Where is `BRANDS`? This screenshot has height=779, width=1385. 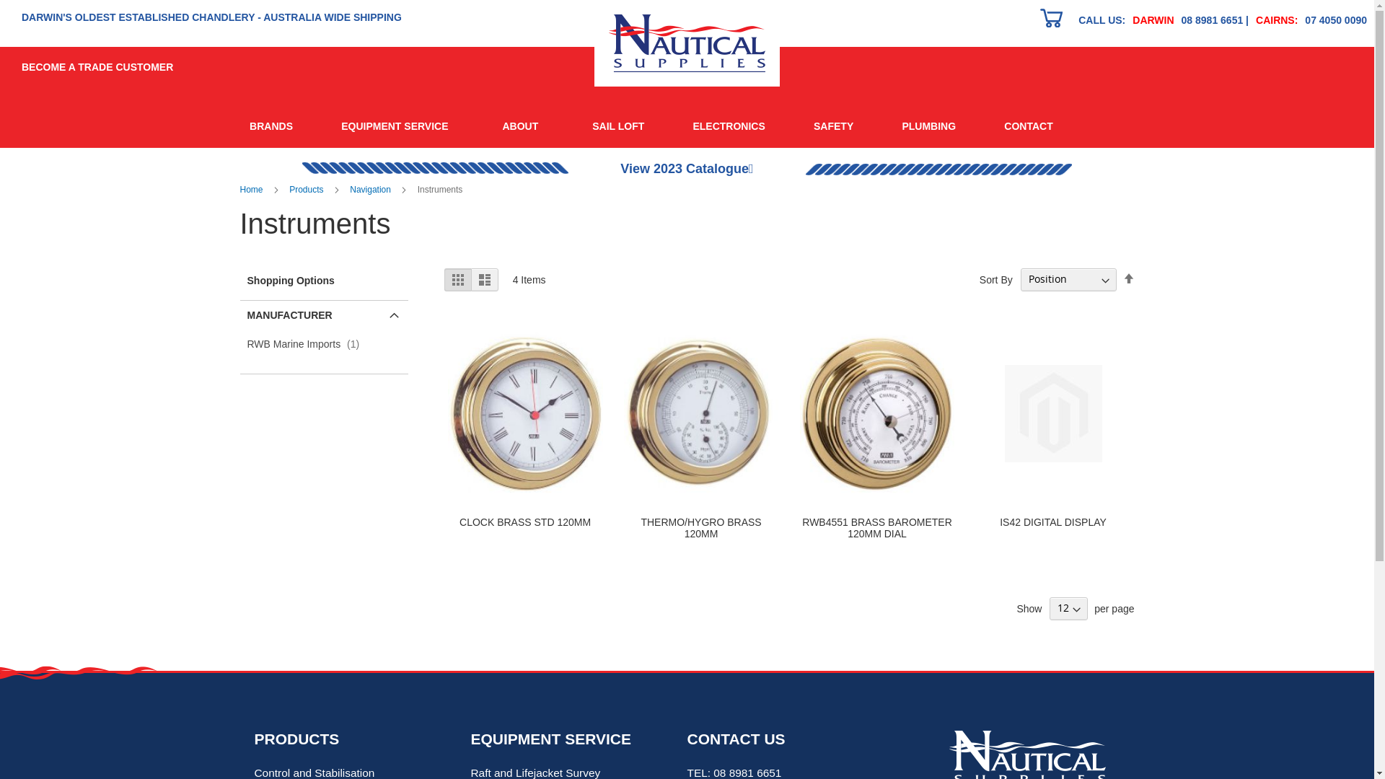 BRANDS is located at coordinates (271, 126).